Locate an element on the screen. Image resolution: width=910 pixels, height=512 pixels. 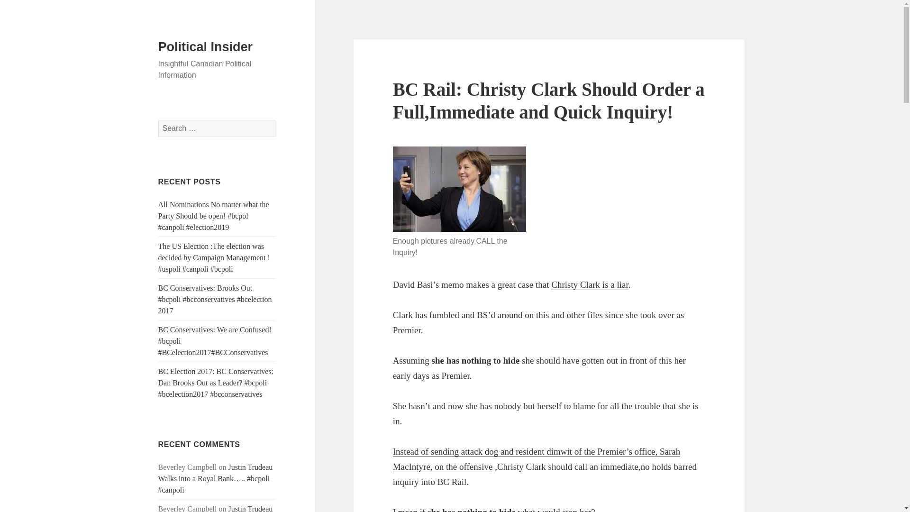
Political Insider is located at coordinates (206, 47).